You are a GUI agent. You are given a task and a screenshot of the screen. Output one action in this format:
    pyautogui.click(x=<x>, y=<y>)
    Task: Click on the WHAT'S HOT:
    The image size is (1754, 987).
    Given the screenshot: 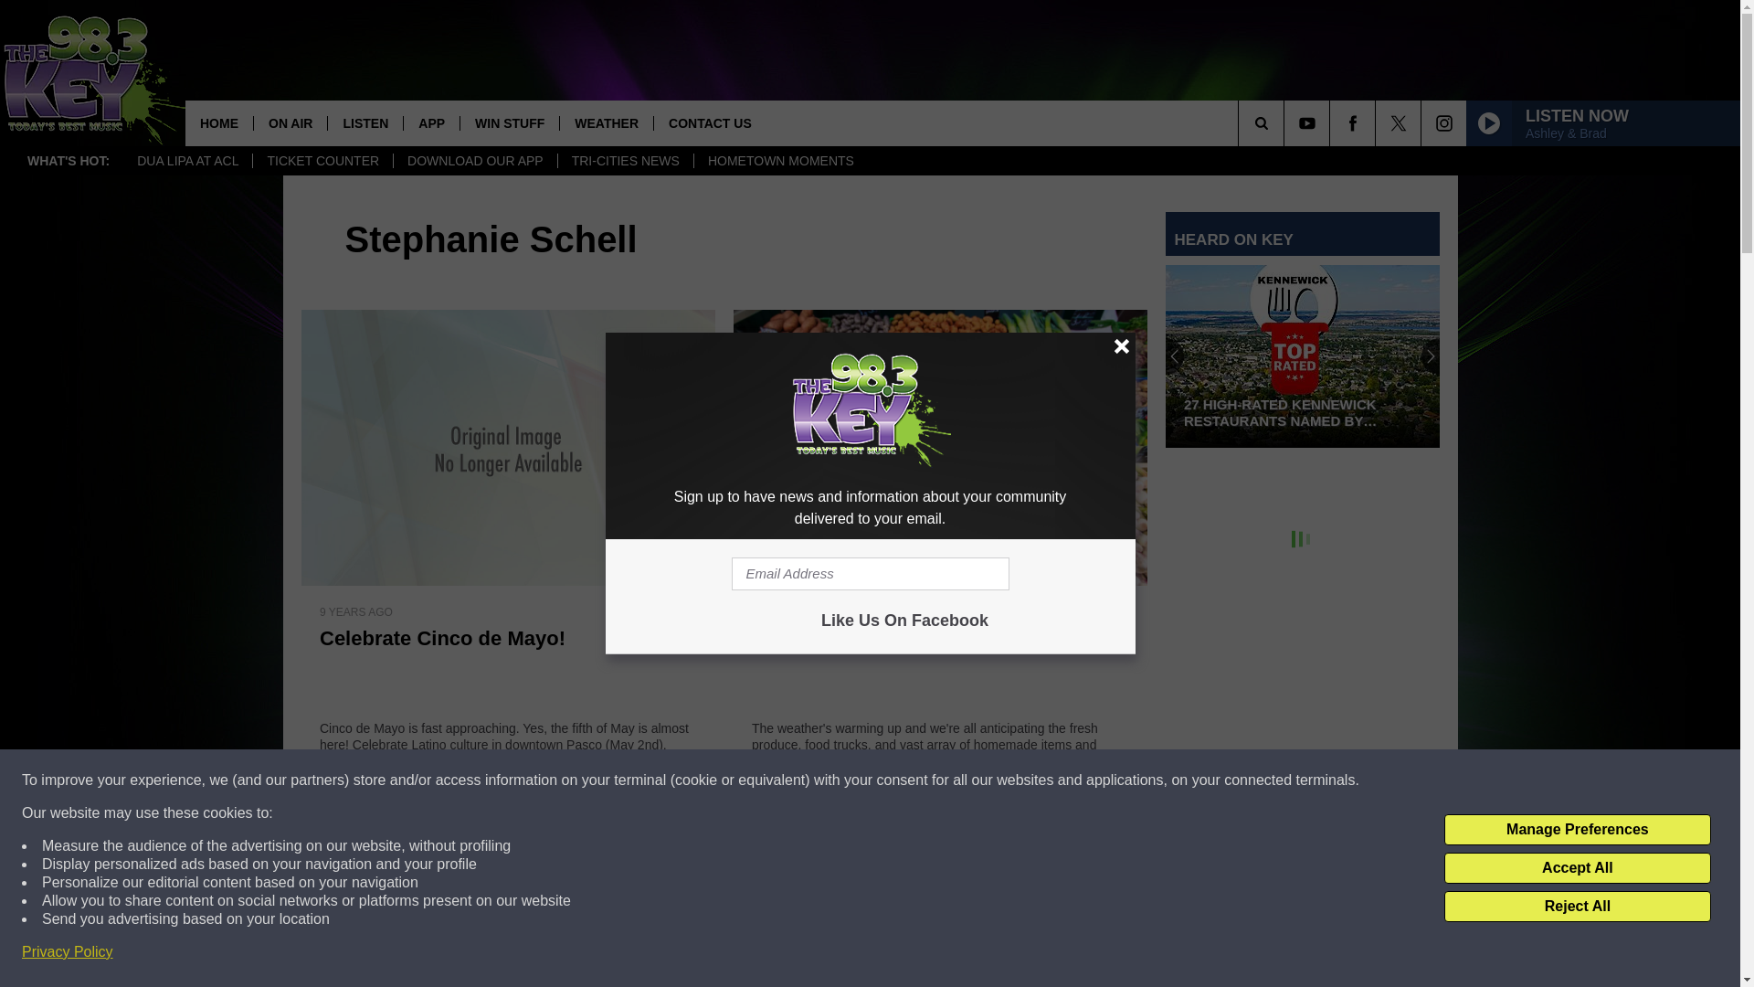 What is the action you would take?
    pyautogui.click(x=68, y=161)
    